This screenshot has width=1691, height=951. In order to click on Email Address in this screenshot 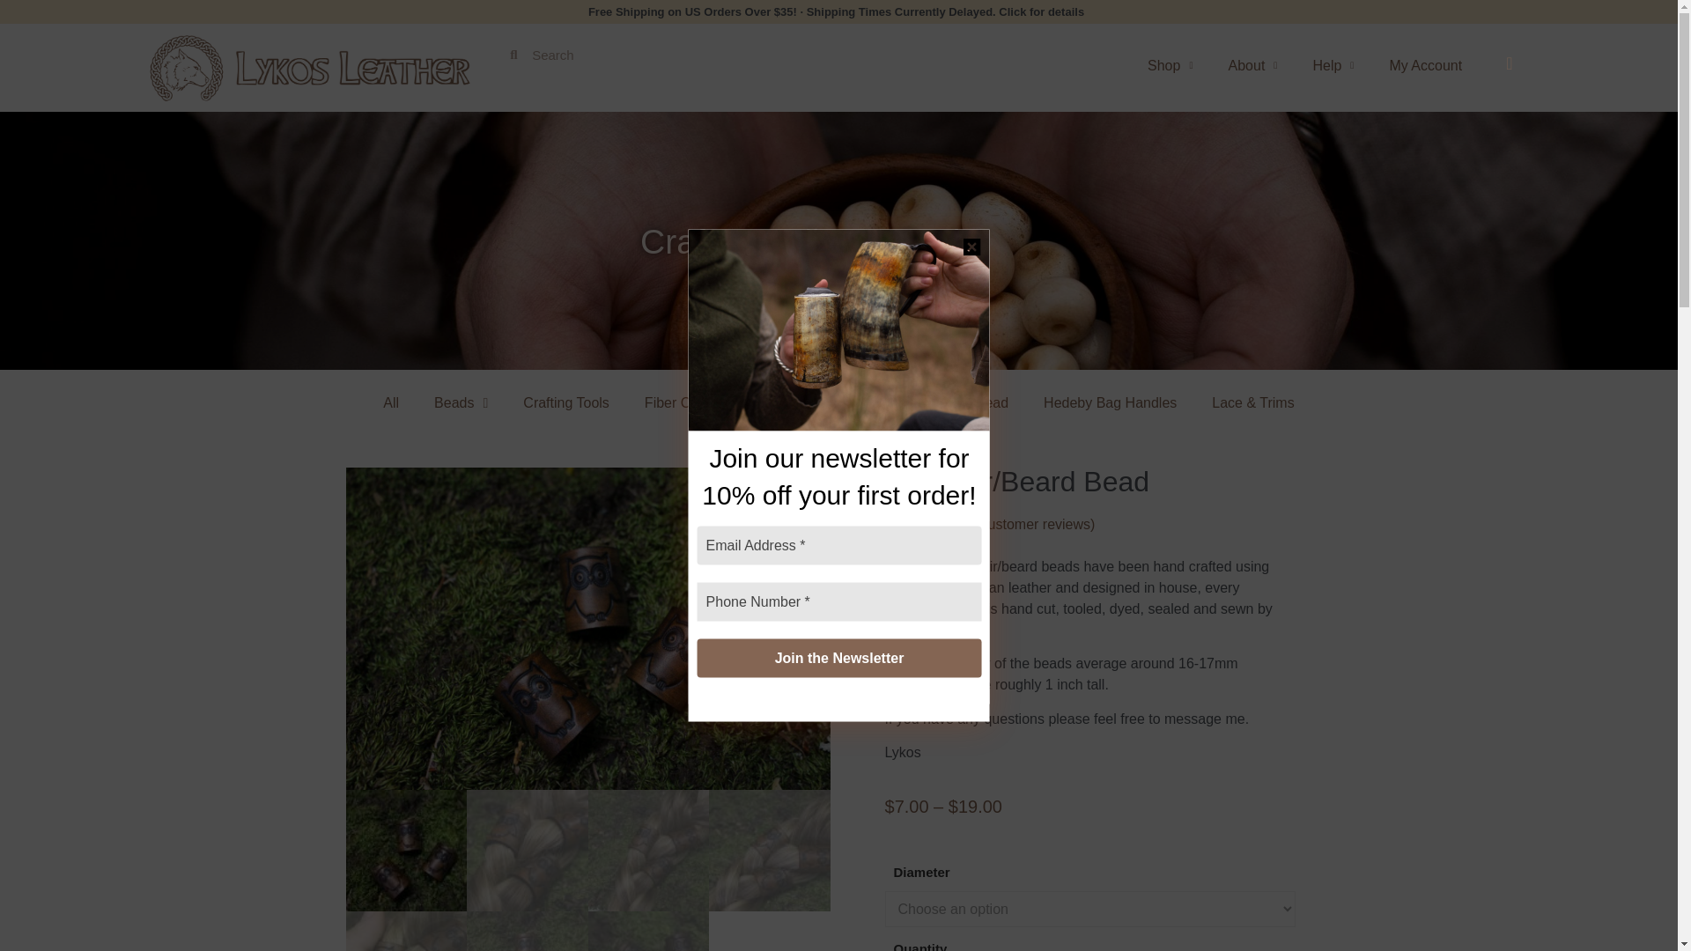, I will do `click(838, 545)`.